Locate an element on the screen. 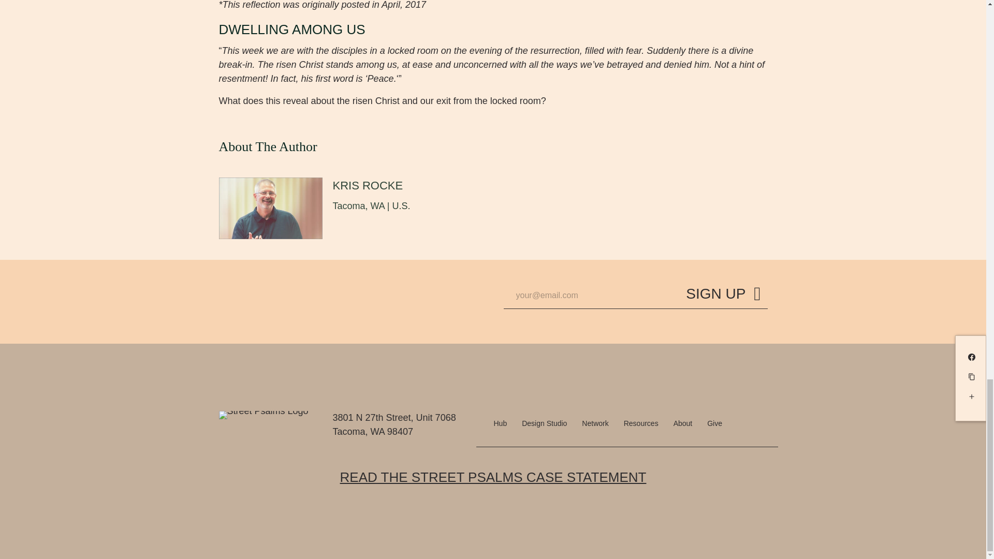 This screenshot has width=994, height=559. Network is located at coordinates (594, 423).